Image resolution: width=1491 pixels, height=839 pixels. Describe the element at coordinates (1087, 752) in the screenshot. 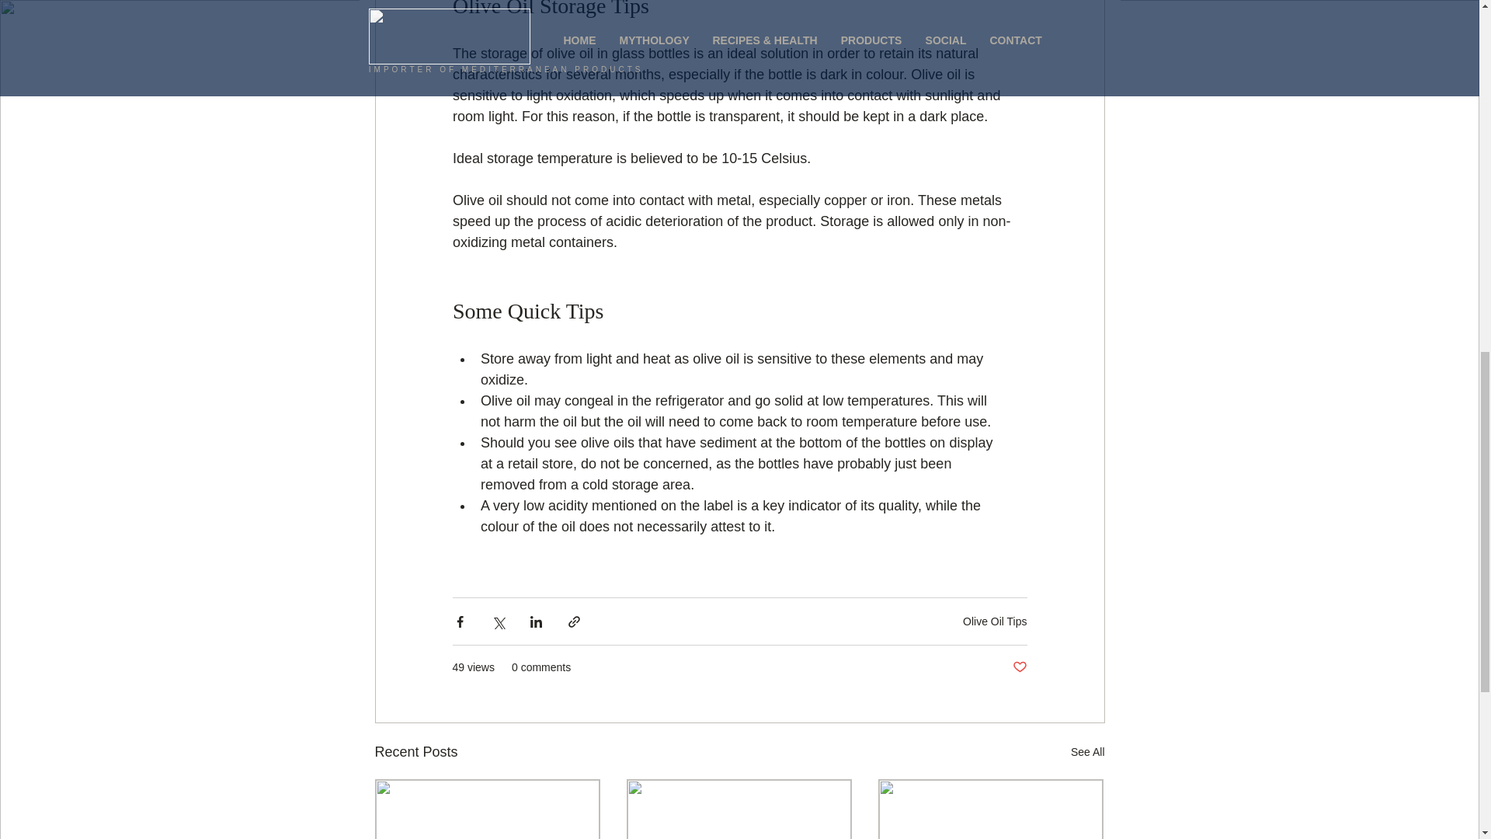

I see `See All` at that location.